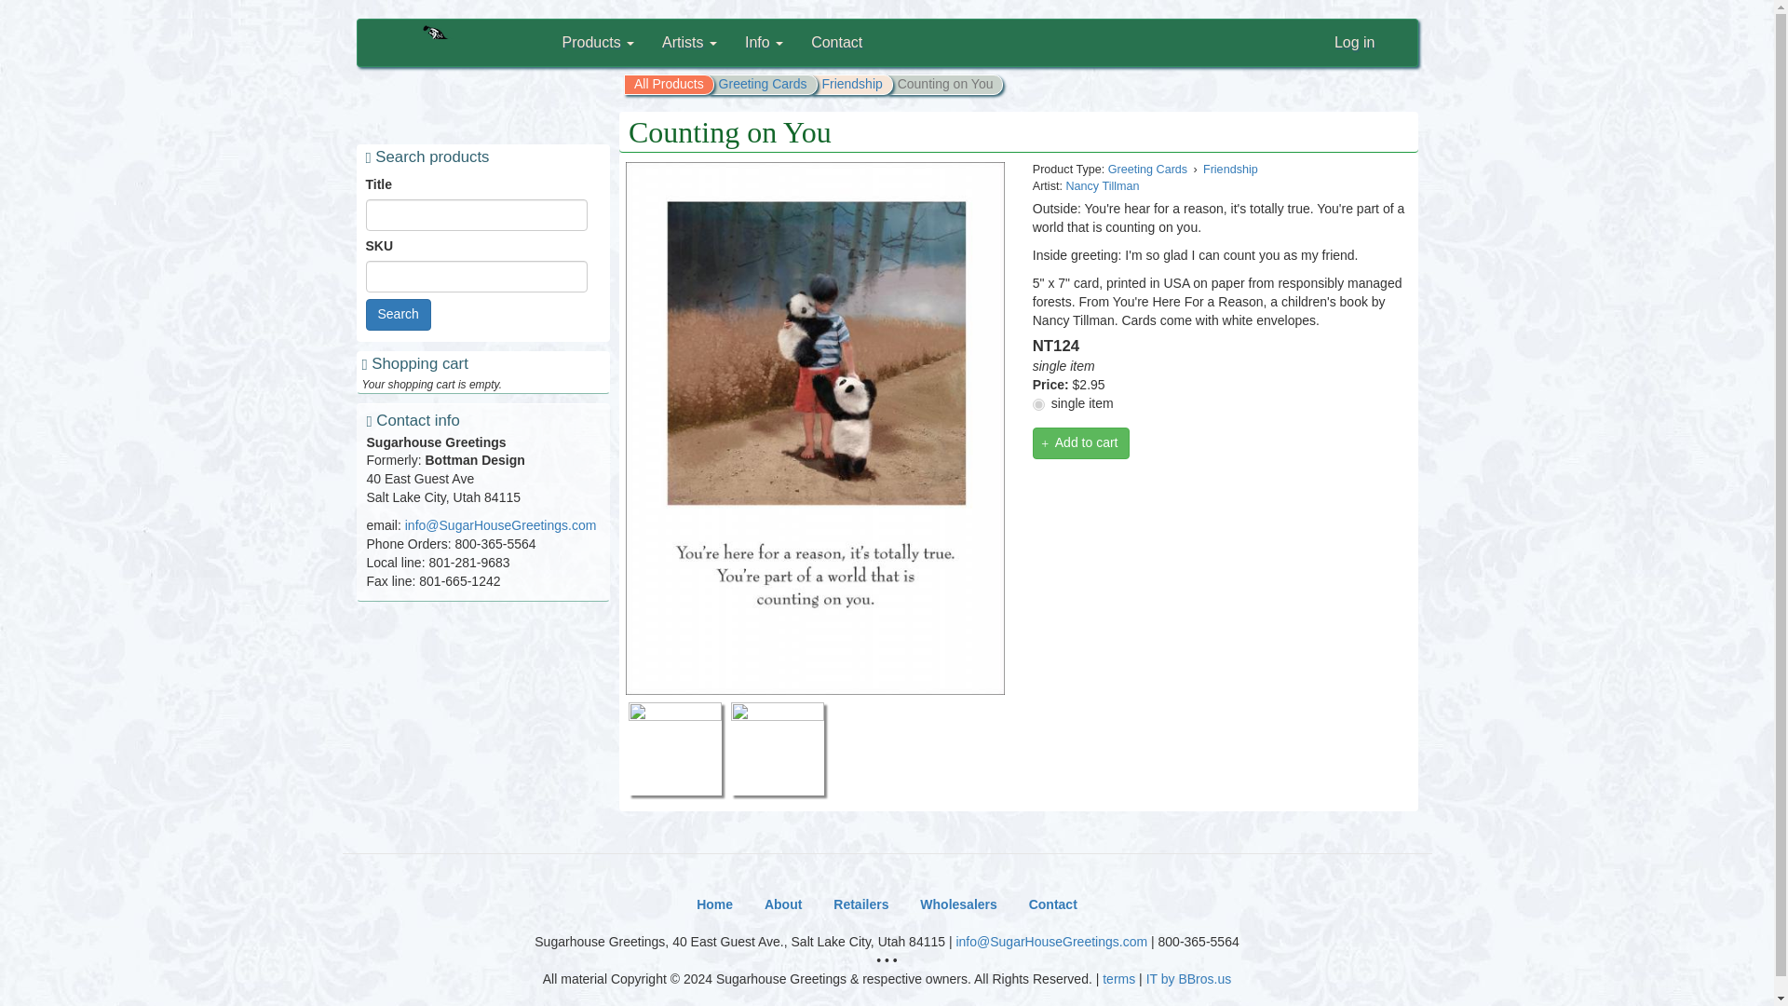 This screenshot has height=1006, width=1788. Describe the element at coordinates (597, 43) in the screenshot. I see `Products` at that location.